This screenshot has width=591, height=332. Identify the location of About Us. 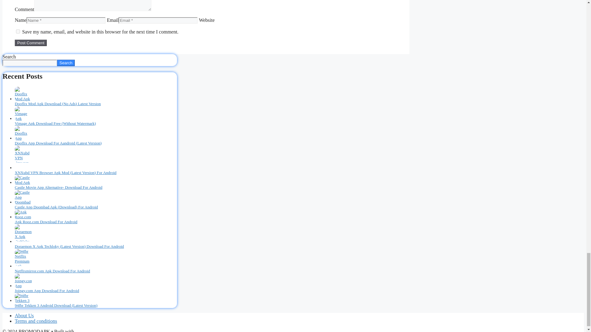
(24, 315).